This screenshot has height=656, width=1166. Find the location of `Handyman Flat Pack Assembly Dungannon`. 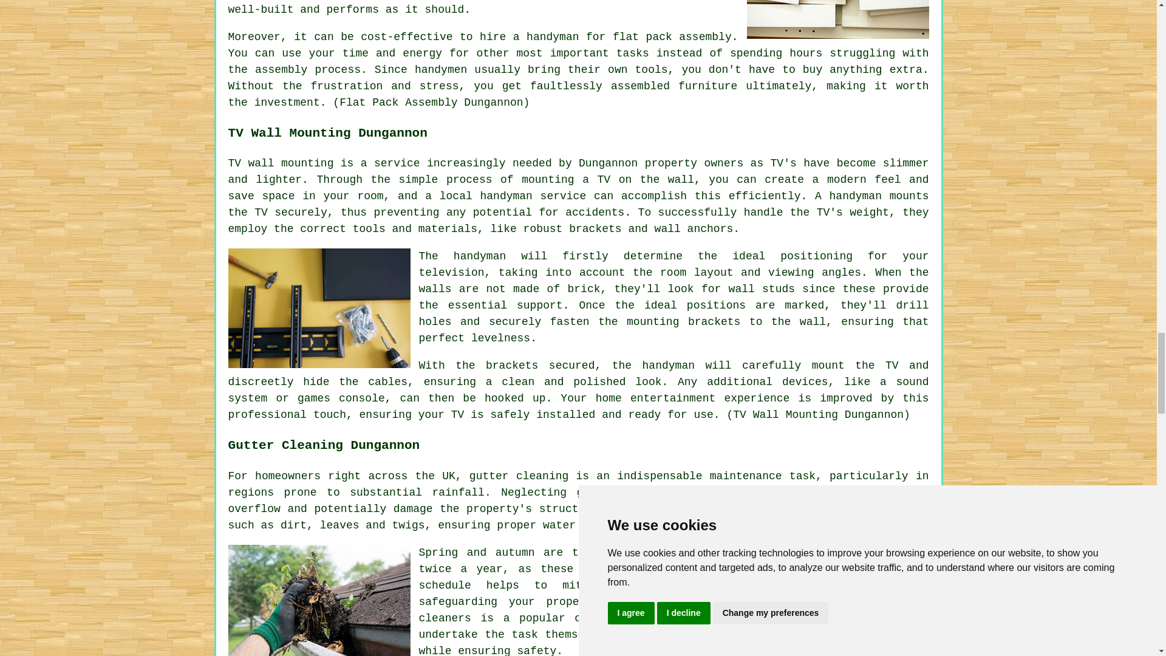

Handyman Flat Pack Assembly Dungannon is located at coordinates (838, 19).